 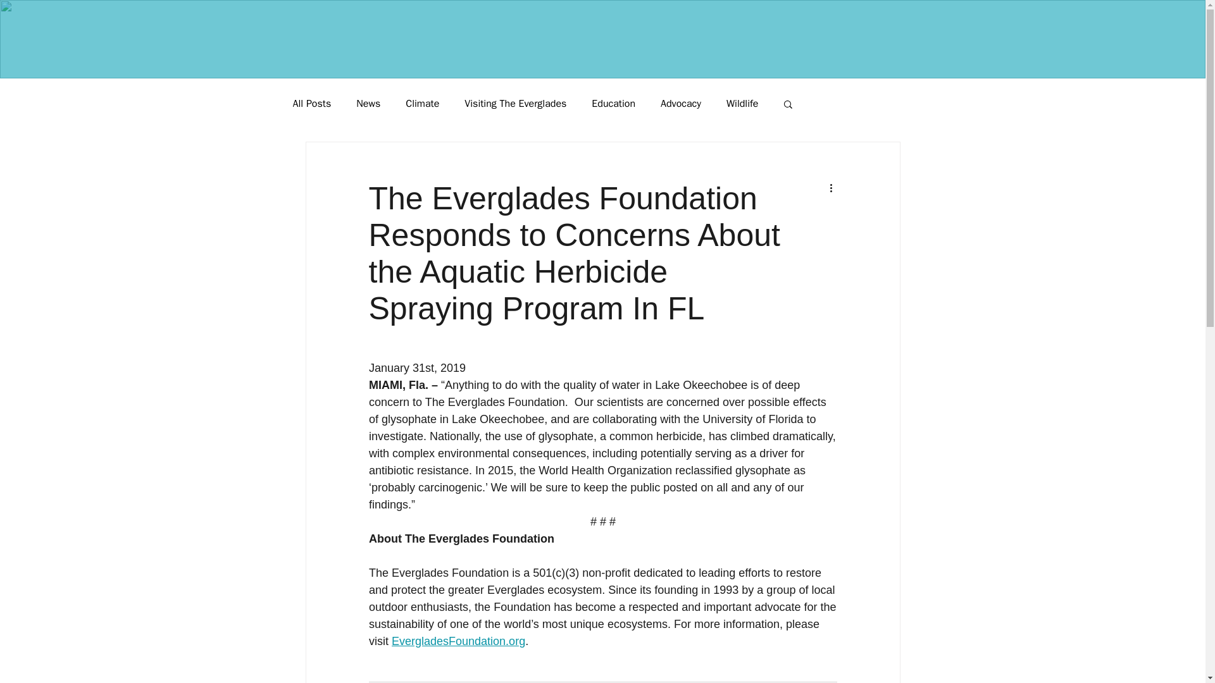 What do you see at coordinates (311, 104) in the screenshot?
I see `All Posts` at bounding box center [311, 104].